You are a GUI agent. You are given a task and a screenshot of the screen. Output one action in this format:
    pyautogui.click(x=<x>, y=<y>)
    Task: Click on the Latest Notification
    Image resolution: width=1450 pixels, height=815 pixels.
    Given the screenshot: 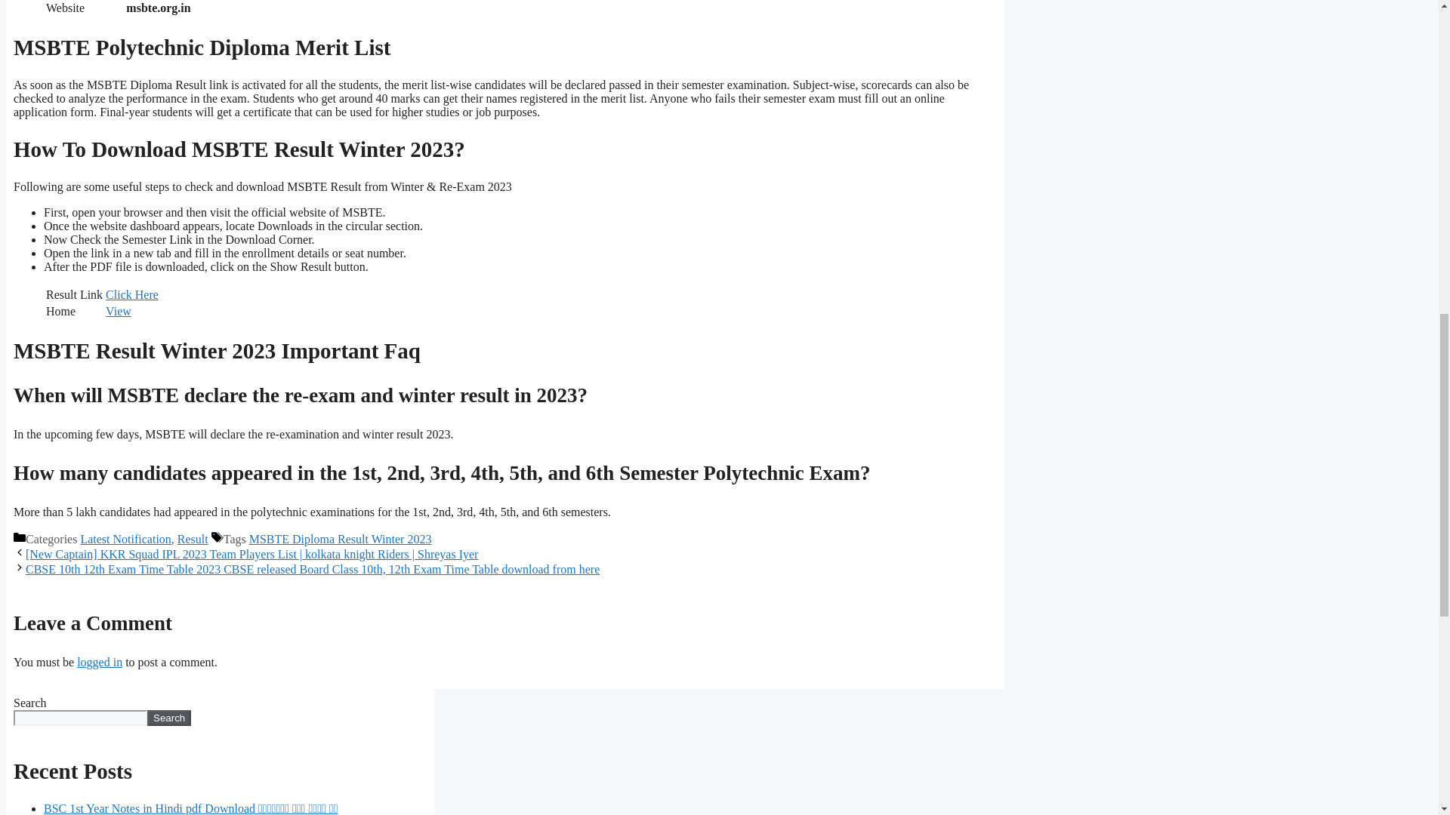 What is the action you would take?
    pyautogui.click(x=125, y=539)
    